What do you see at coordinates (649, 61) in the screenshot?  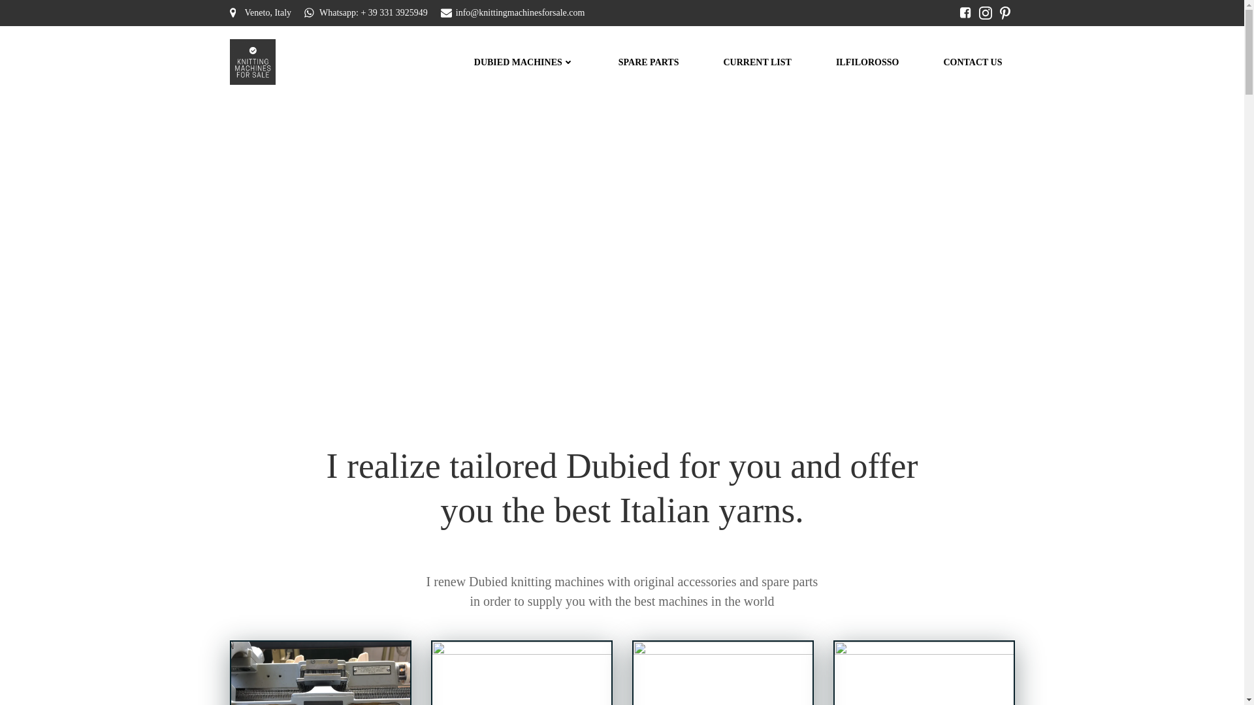 I see `SPARE PARTS` at bounding box center [649, 61].